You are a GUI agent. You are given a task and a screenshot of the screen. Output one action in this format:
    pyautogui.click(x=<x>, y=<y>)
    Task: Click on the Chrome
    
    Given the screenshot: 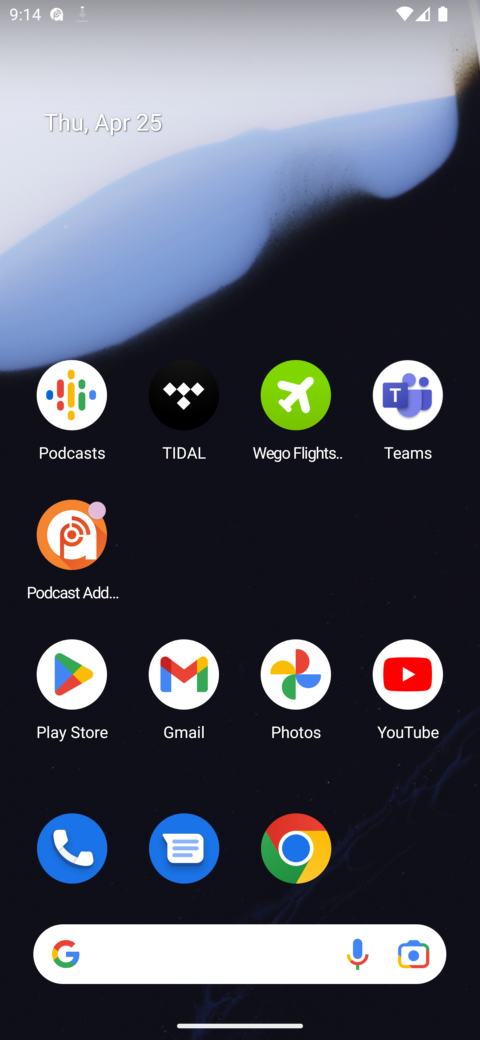 What is the action you would take?
    pyautogui.click(x=296, y=848)
    